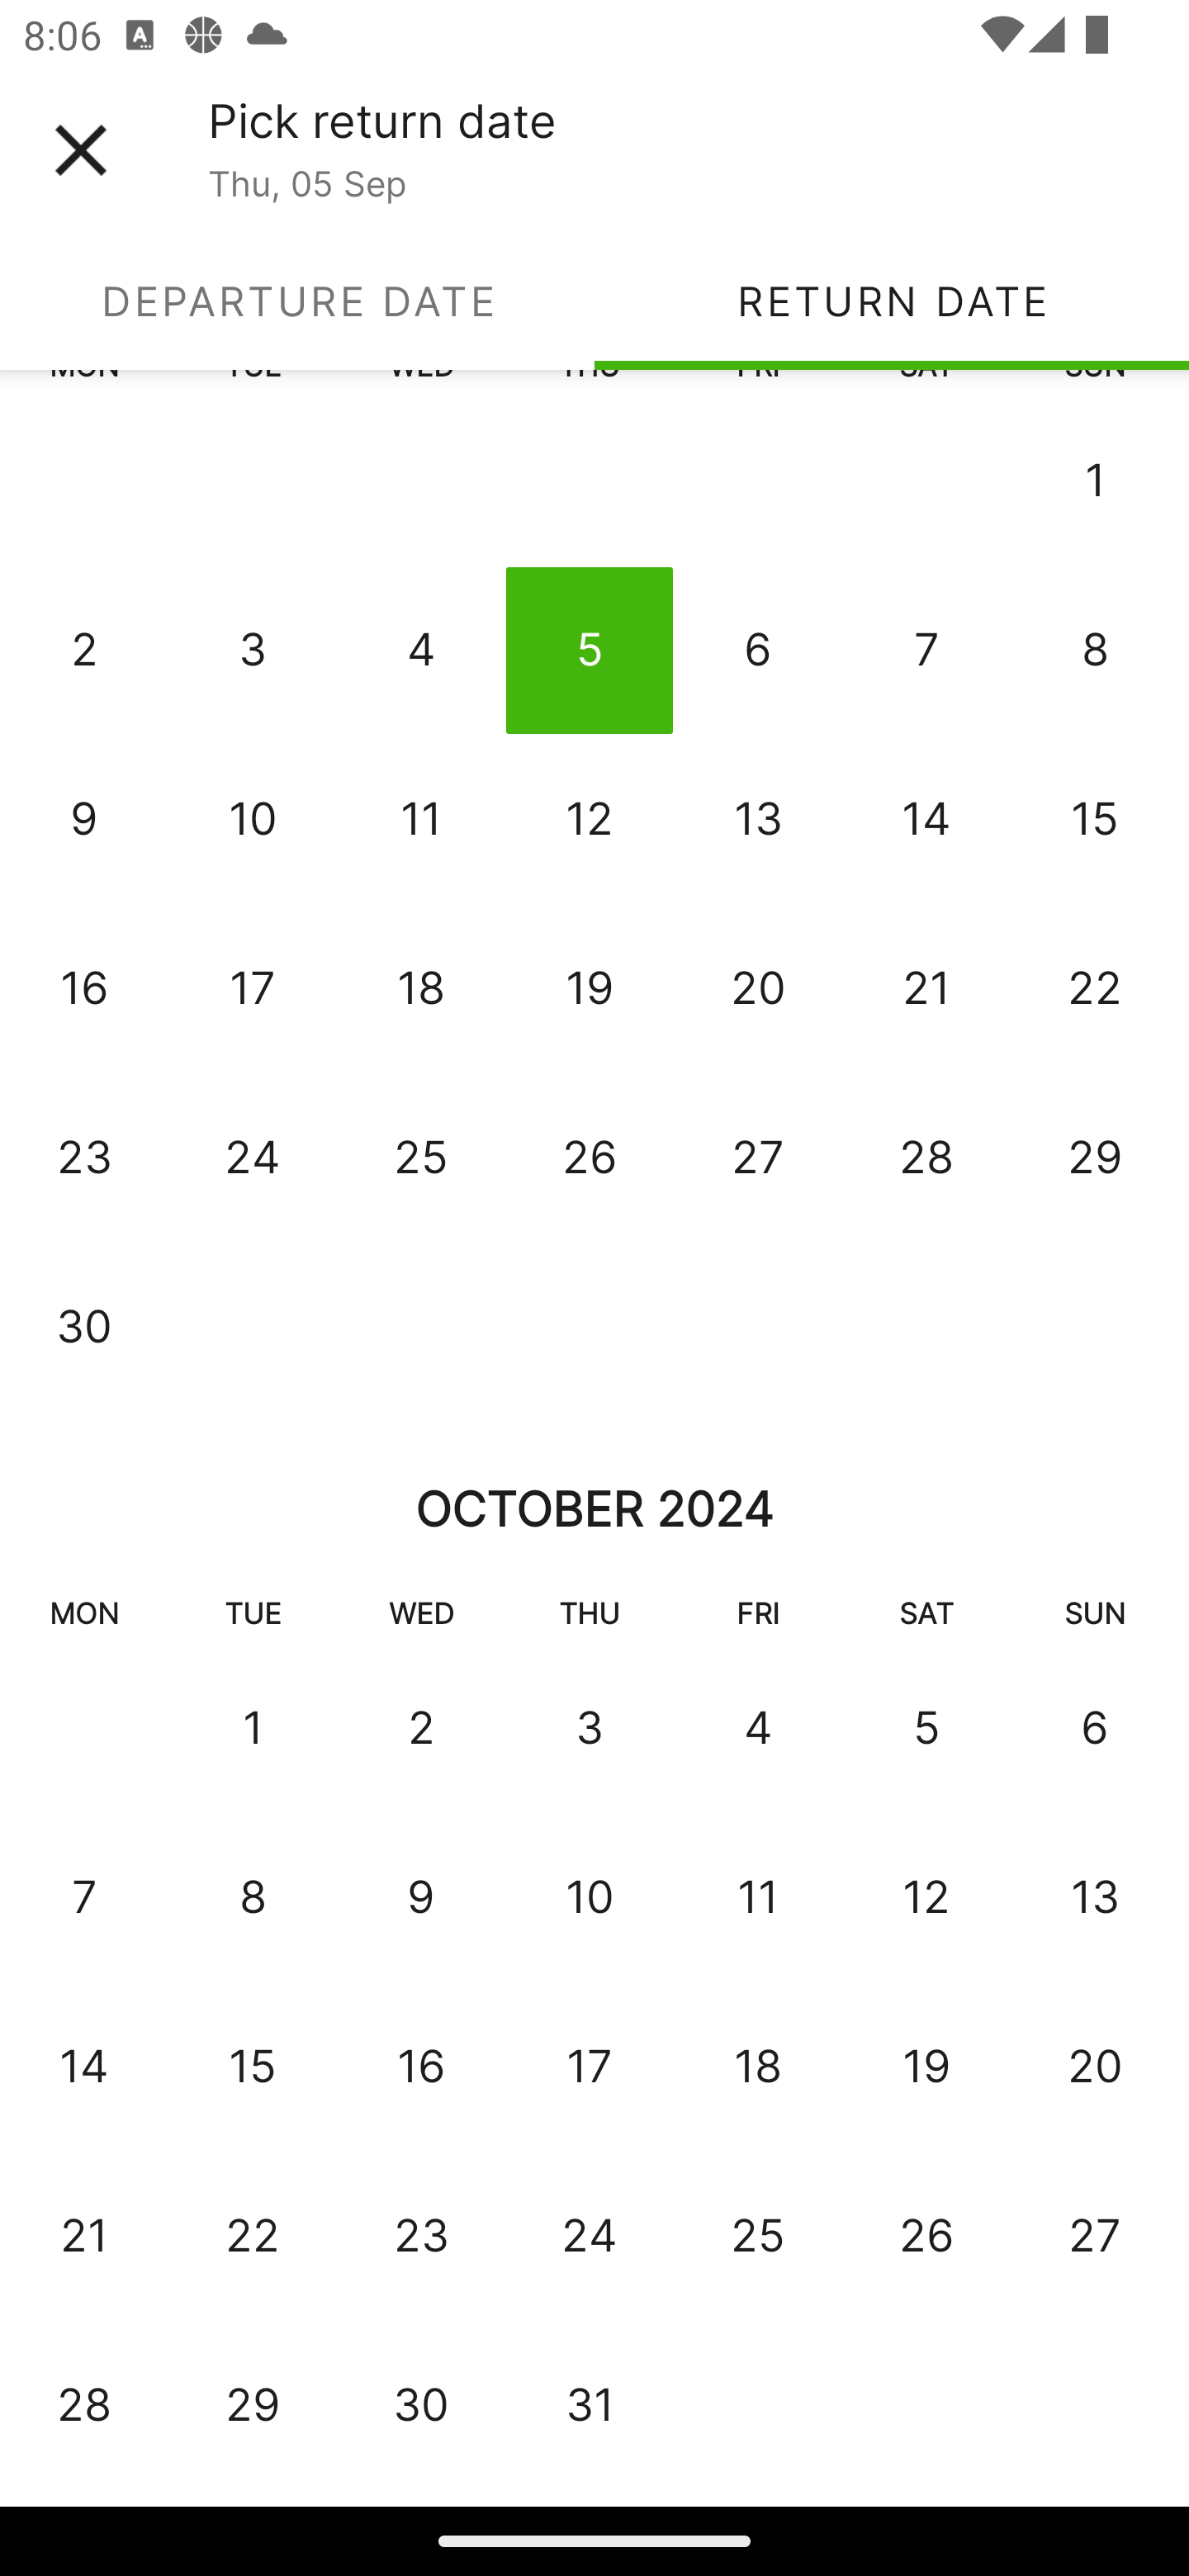 The width and height of the screenshot is (1189, 2576). I want to click on Departure Date DEPARTURE DATE, so click(297, 301).